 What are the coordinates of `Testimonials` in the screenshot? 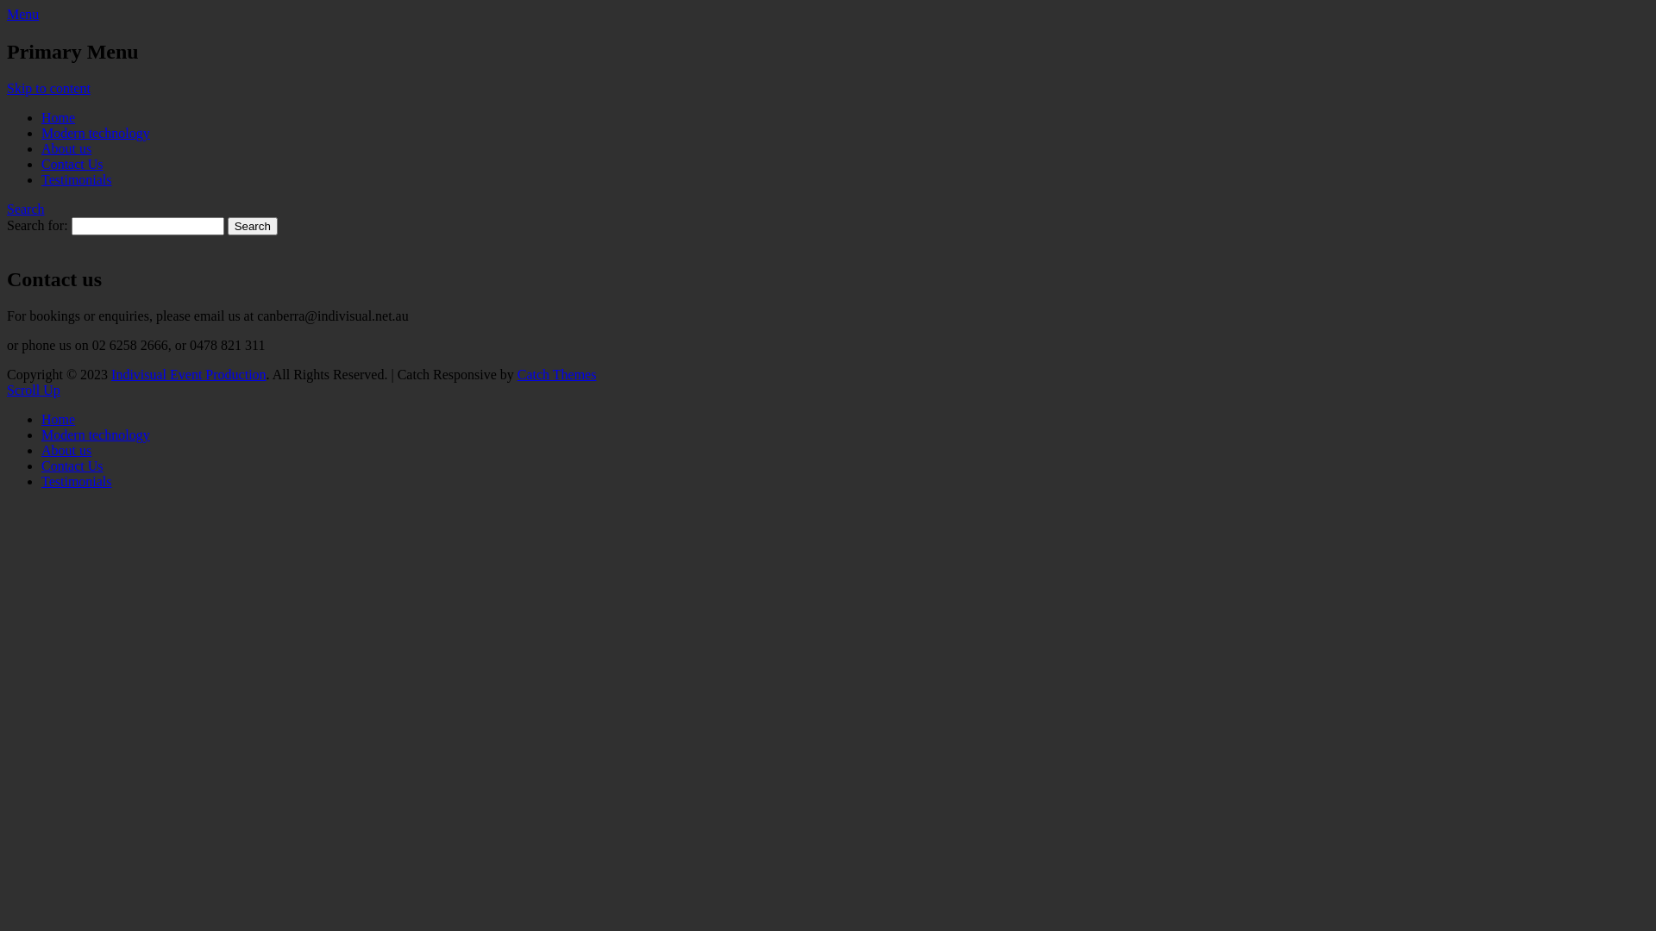 It's located at (77, 481).